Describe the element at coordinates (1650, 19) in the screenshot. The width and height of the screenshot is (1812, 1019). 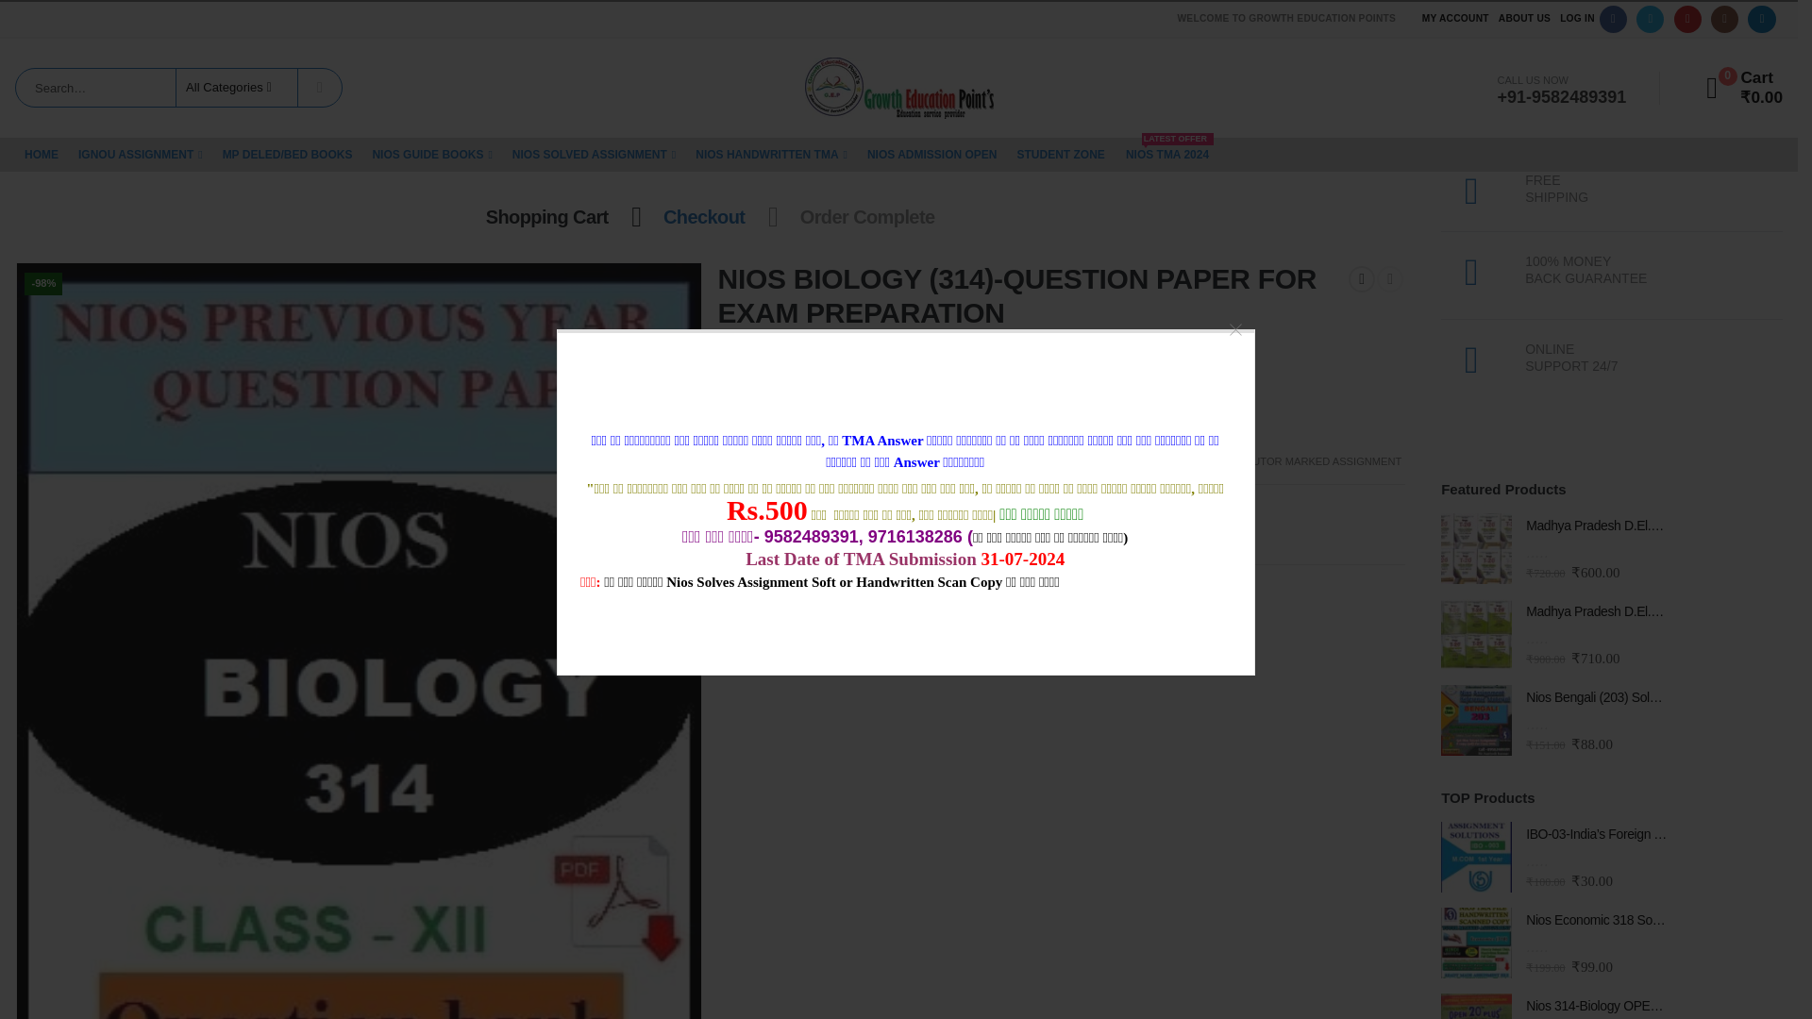
I see `Twitter` at that location.